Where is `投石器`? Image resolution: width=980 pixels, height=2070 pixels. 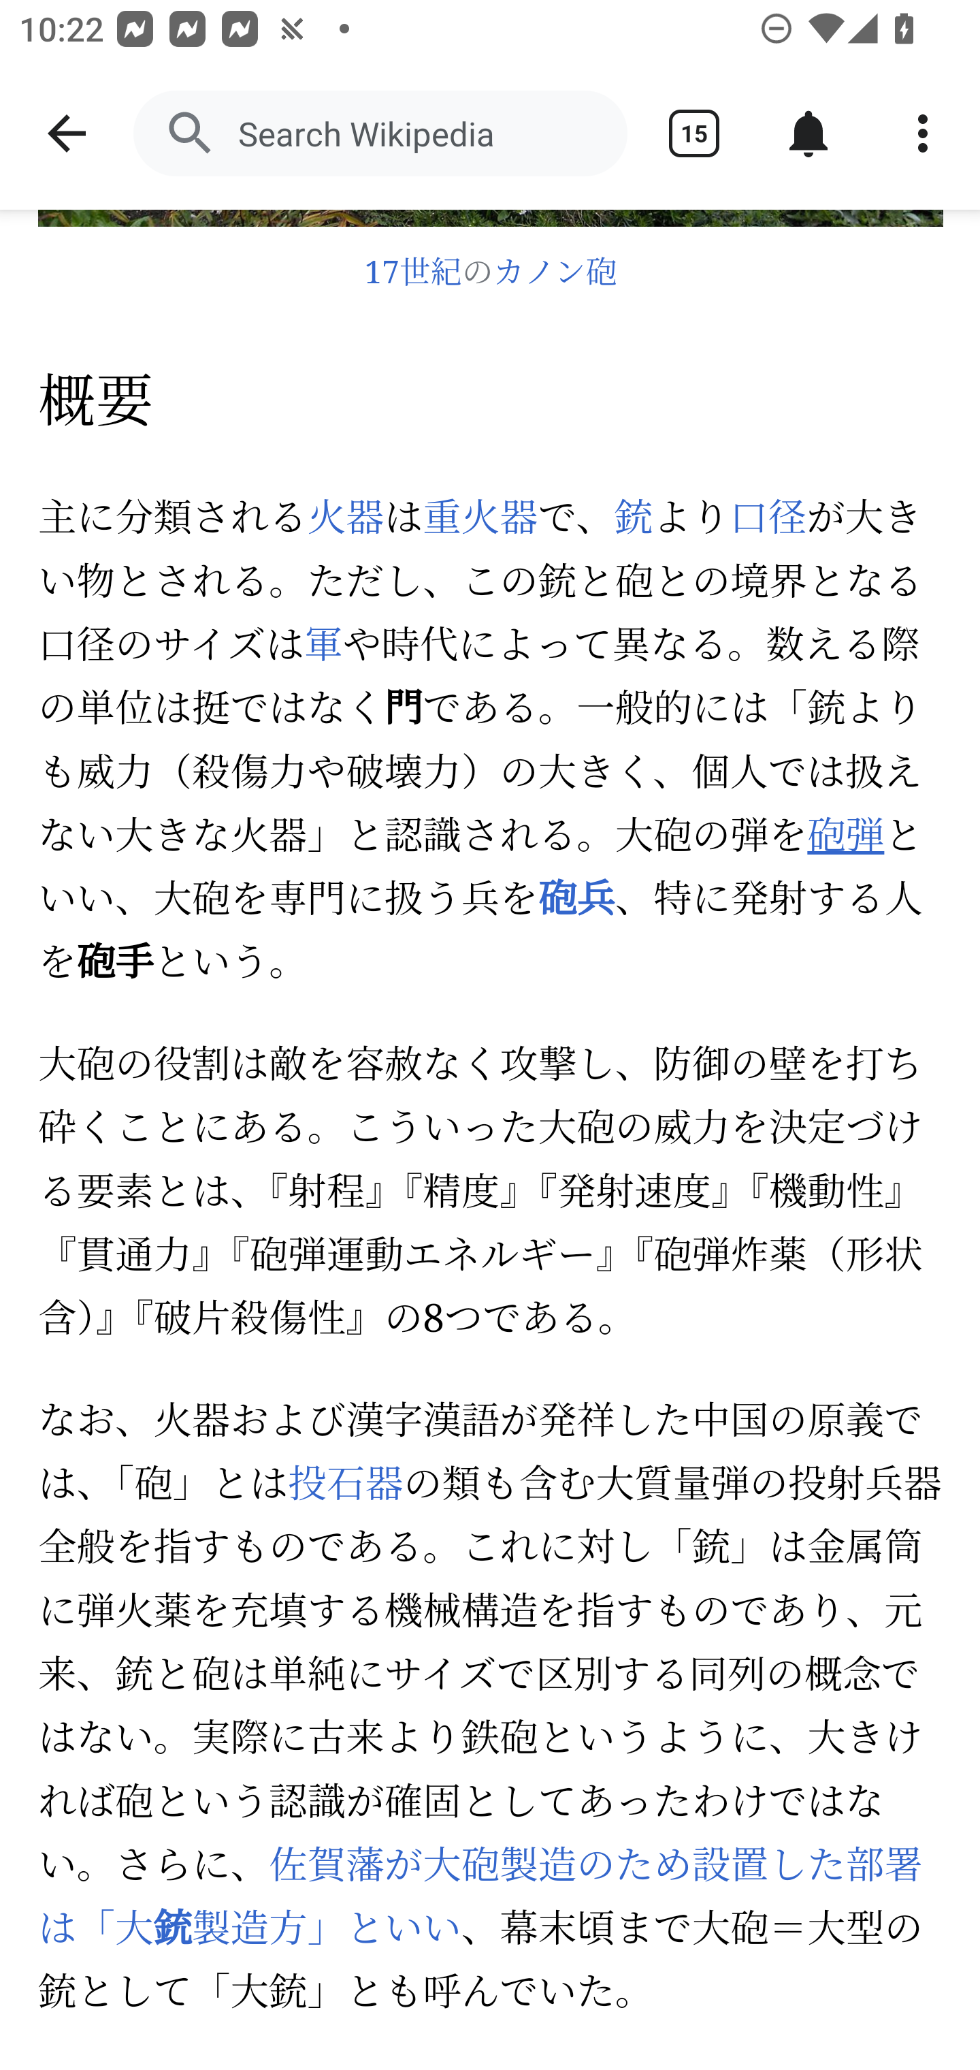 投石器 is located at coordinates (345, 1487).